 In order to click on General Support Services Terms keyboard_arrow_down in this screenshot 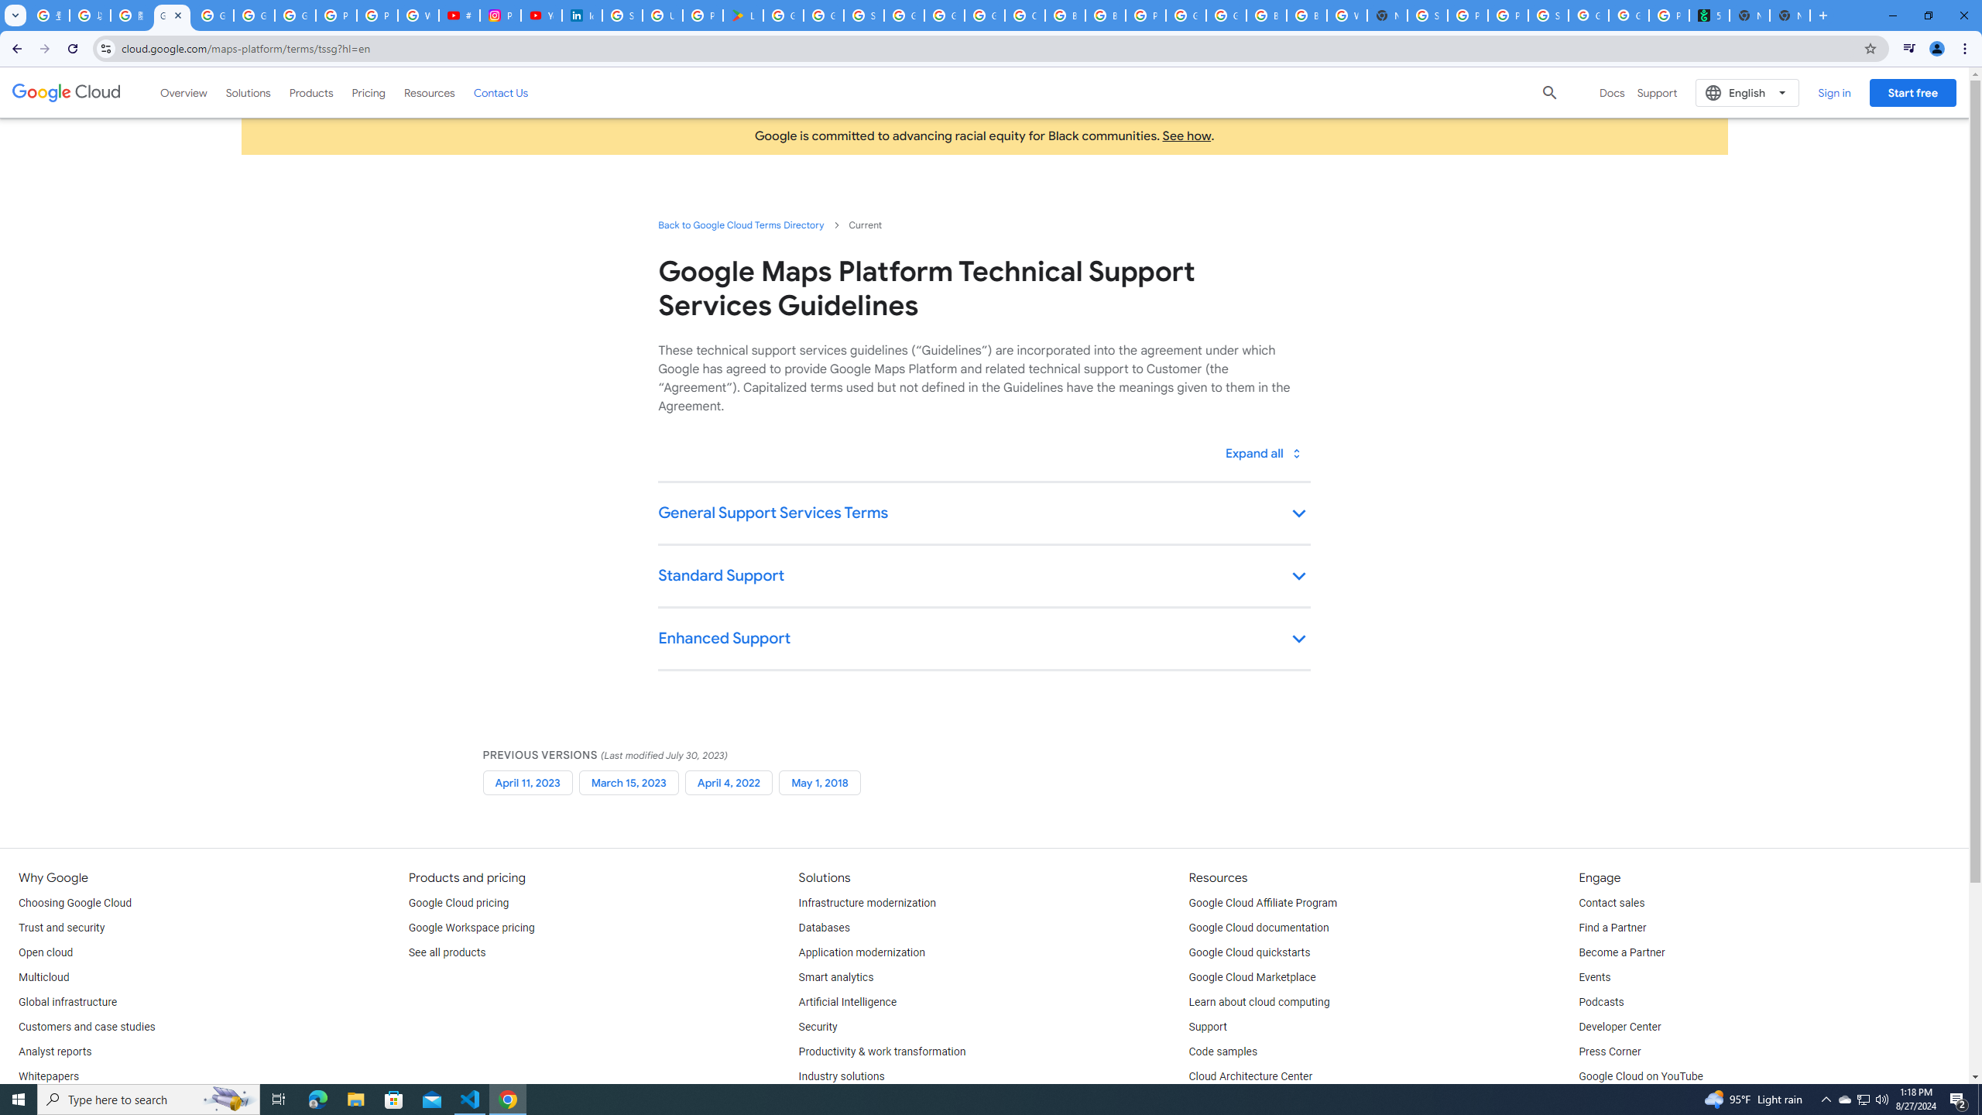, I will do `click(983, 514)`.